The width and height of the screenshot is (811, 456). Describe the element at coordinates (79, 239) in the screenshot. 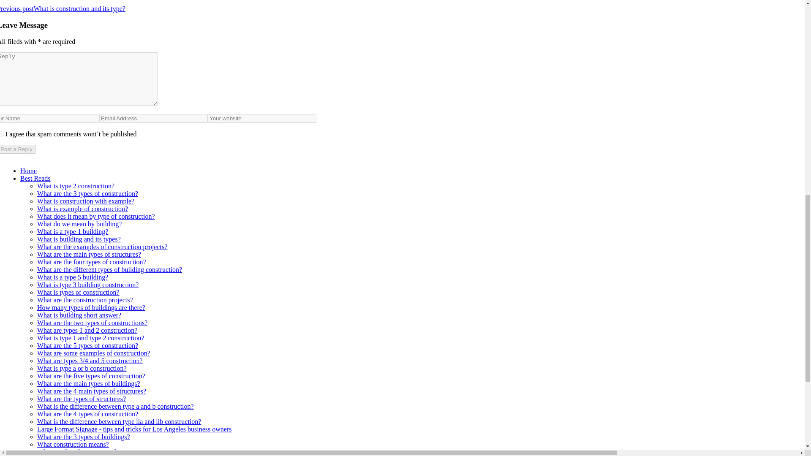

I see `What is building and its types?` at that location.